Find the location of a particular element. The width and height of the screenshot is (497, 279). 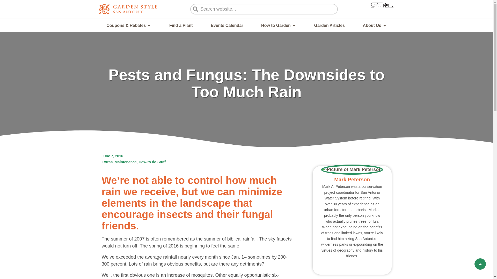

Find a Plant is located at coordinates (181, 25).